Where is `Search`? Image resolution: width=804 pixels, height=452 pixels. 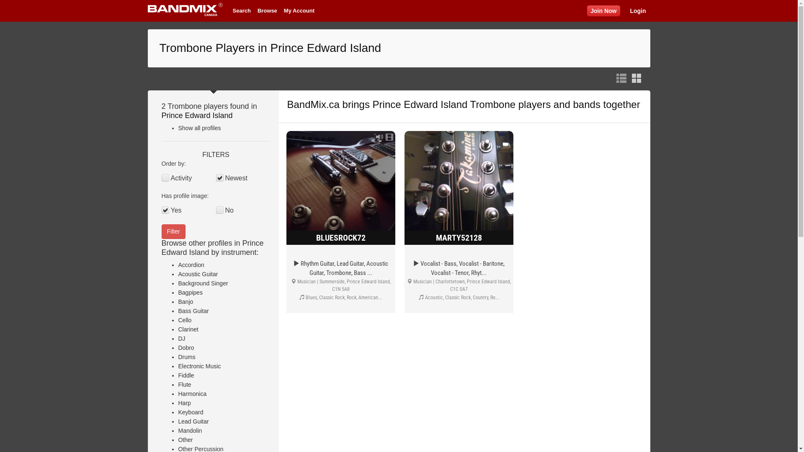 Search is located at coordinates (242, 11).